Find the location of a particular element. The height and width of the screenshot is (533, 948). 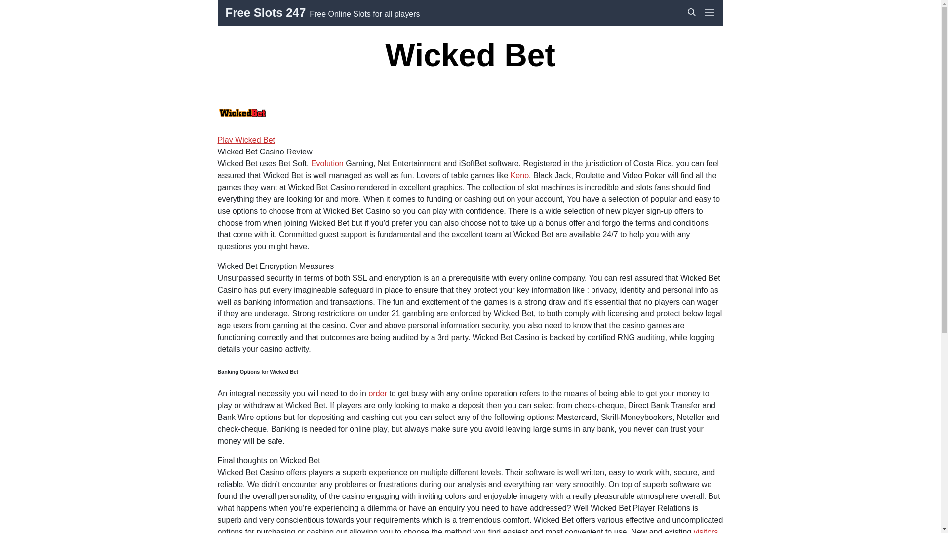

Evolution is located at coordinates (327, 163).